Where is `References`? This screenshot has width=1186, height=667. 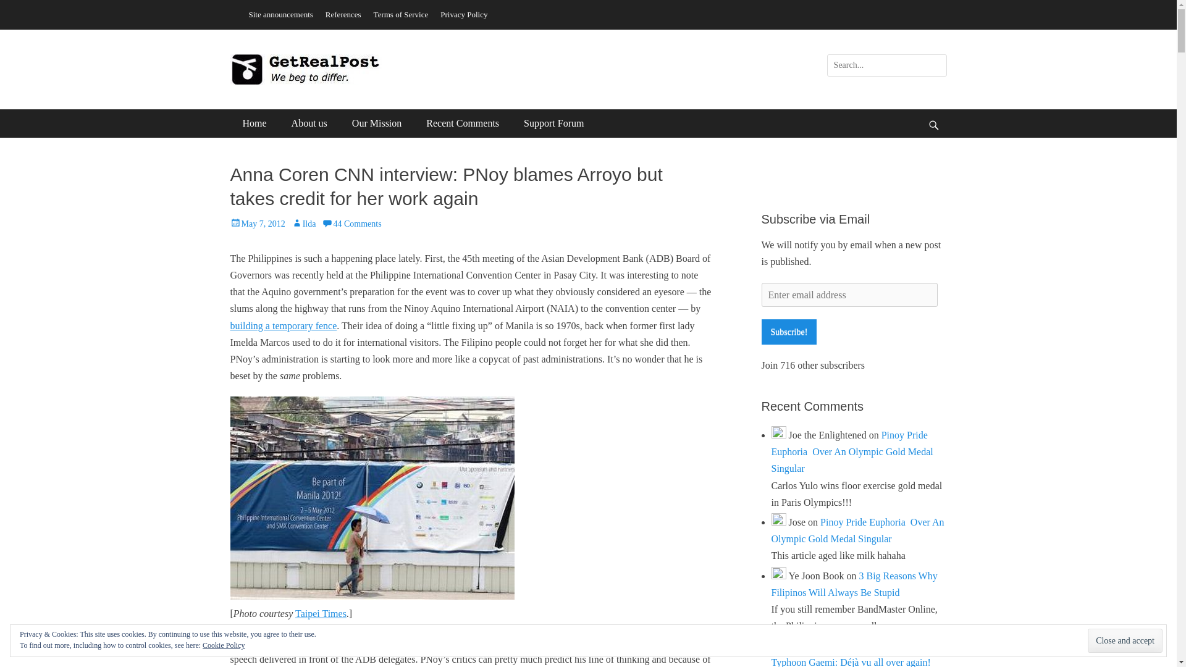
References is located at coordinates (343, 14).